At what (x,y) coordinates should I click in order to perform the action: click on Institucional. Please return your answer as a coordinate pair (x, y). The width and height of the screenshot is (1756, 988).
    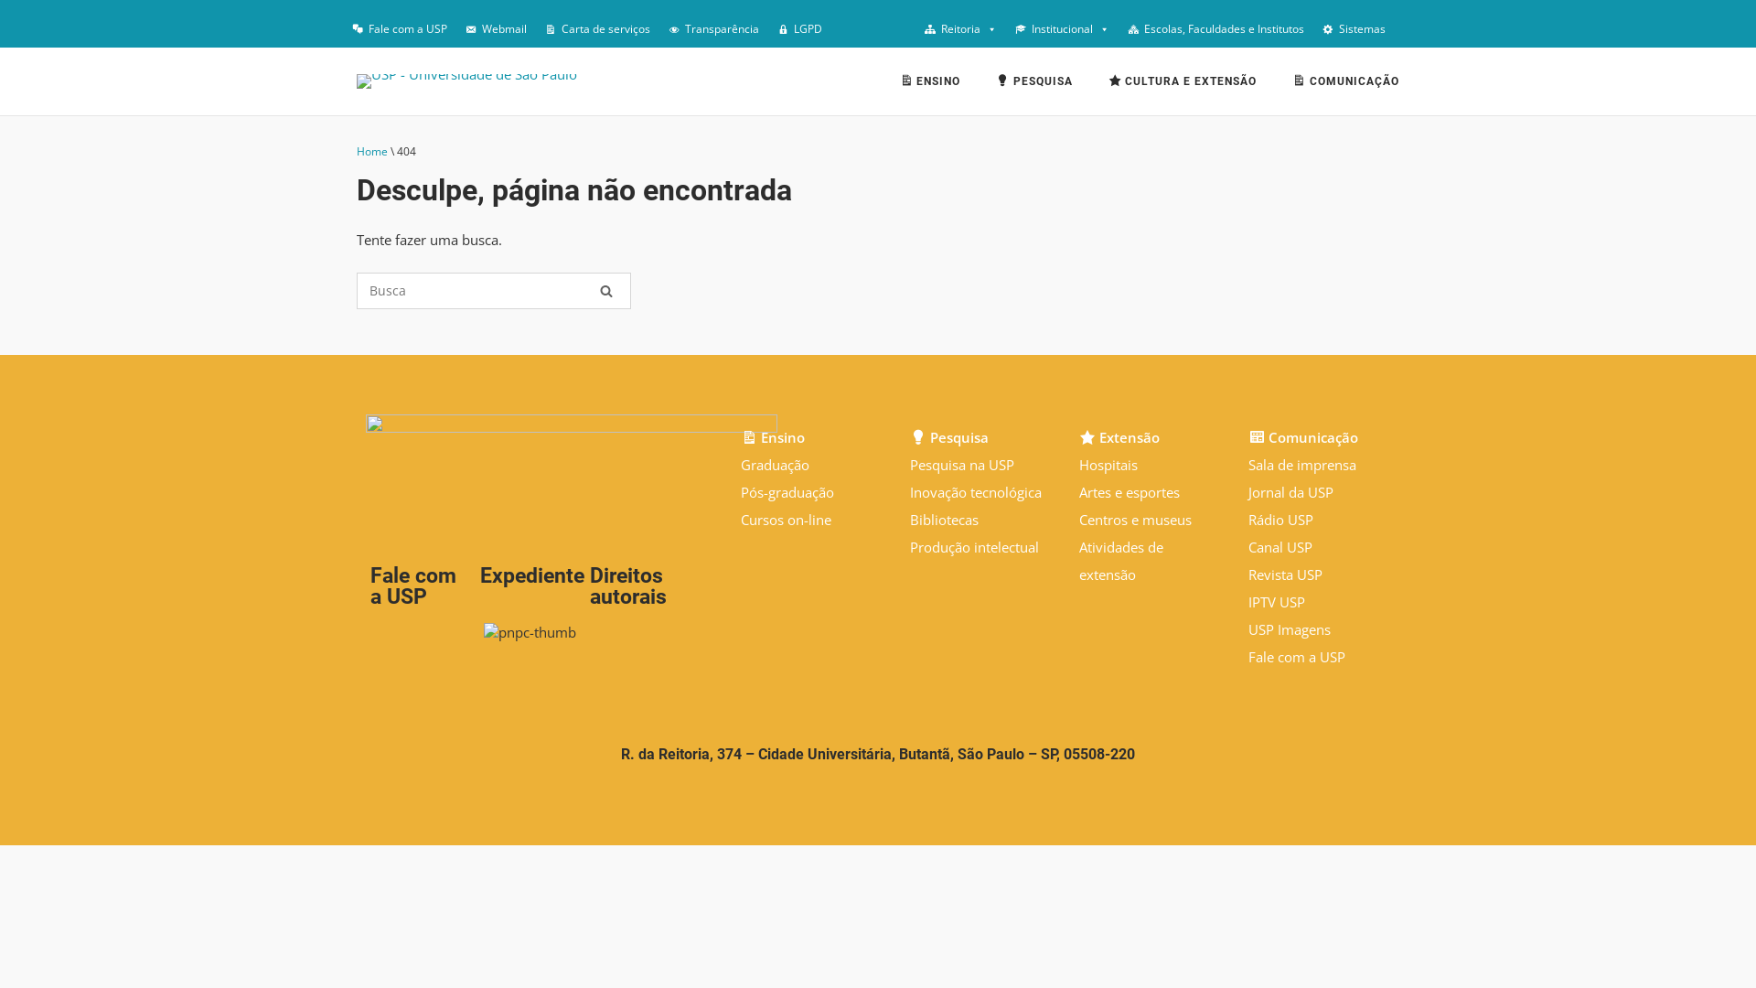
    Looking at the image, I should click on (1063, 29).